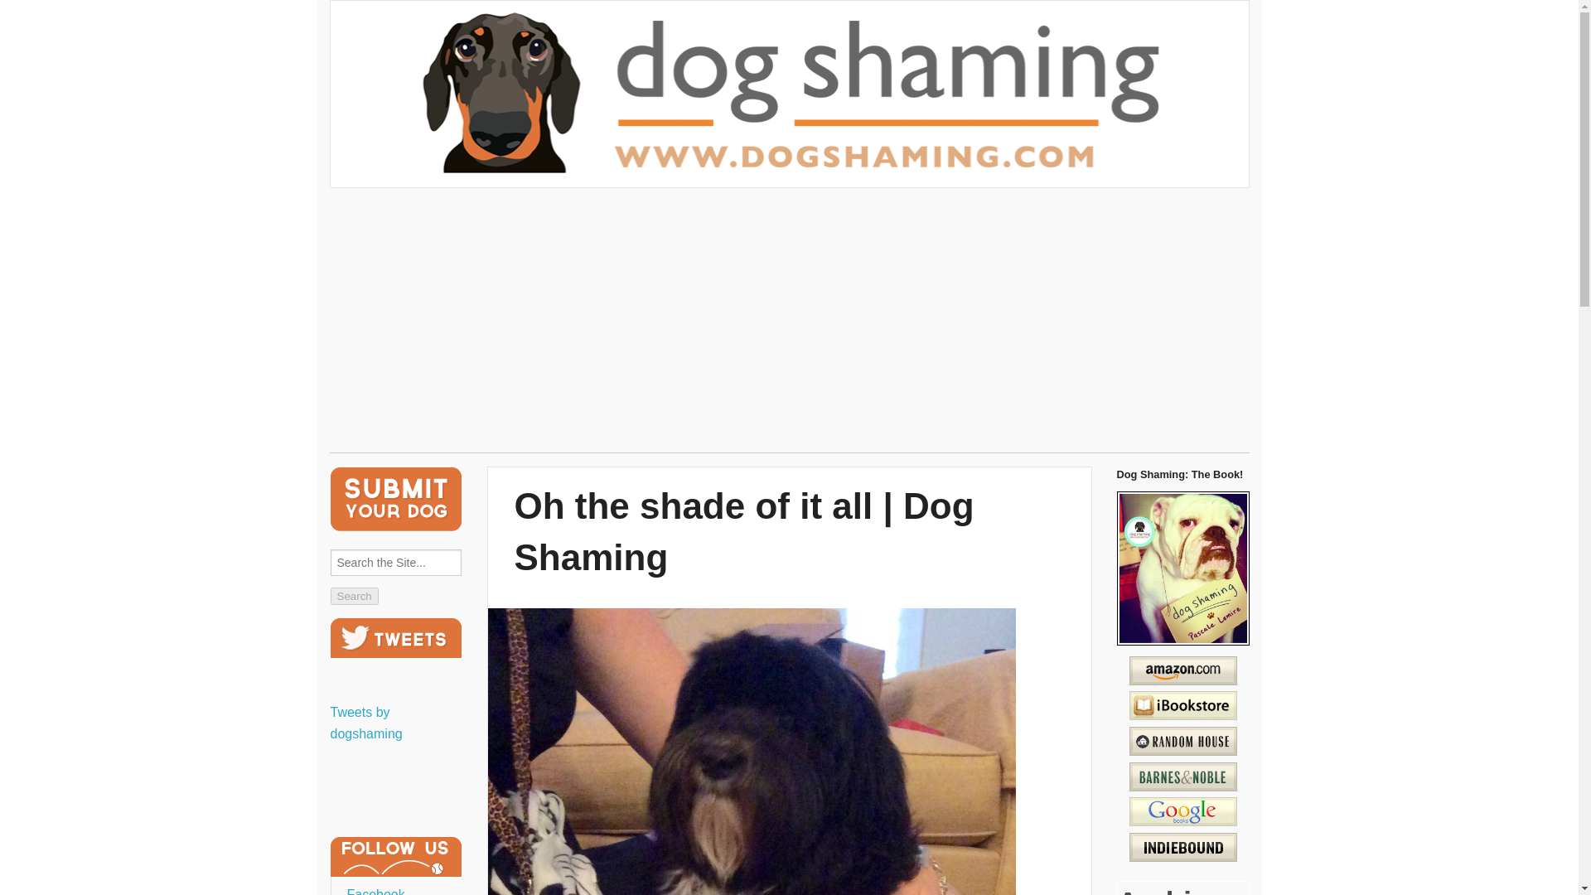 This screenshot has height=895, width=1591. Describe the element at coordinates (394, 499) in the screenshot. I see `Submit your dog!` at that location.